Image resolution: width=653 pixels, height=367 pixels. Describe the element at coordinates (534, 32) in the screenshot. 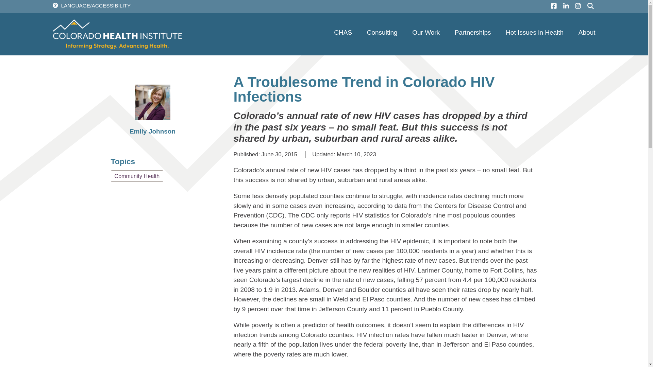

I see `Hot Issues in Health` at that location.